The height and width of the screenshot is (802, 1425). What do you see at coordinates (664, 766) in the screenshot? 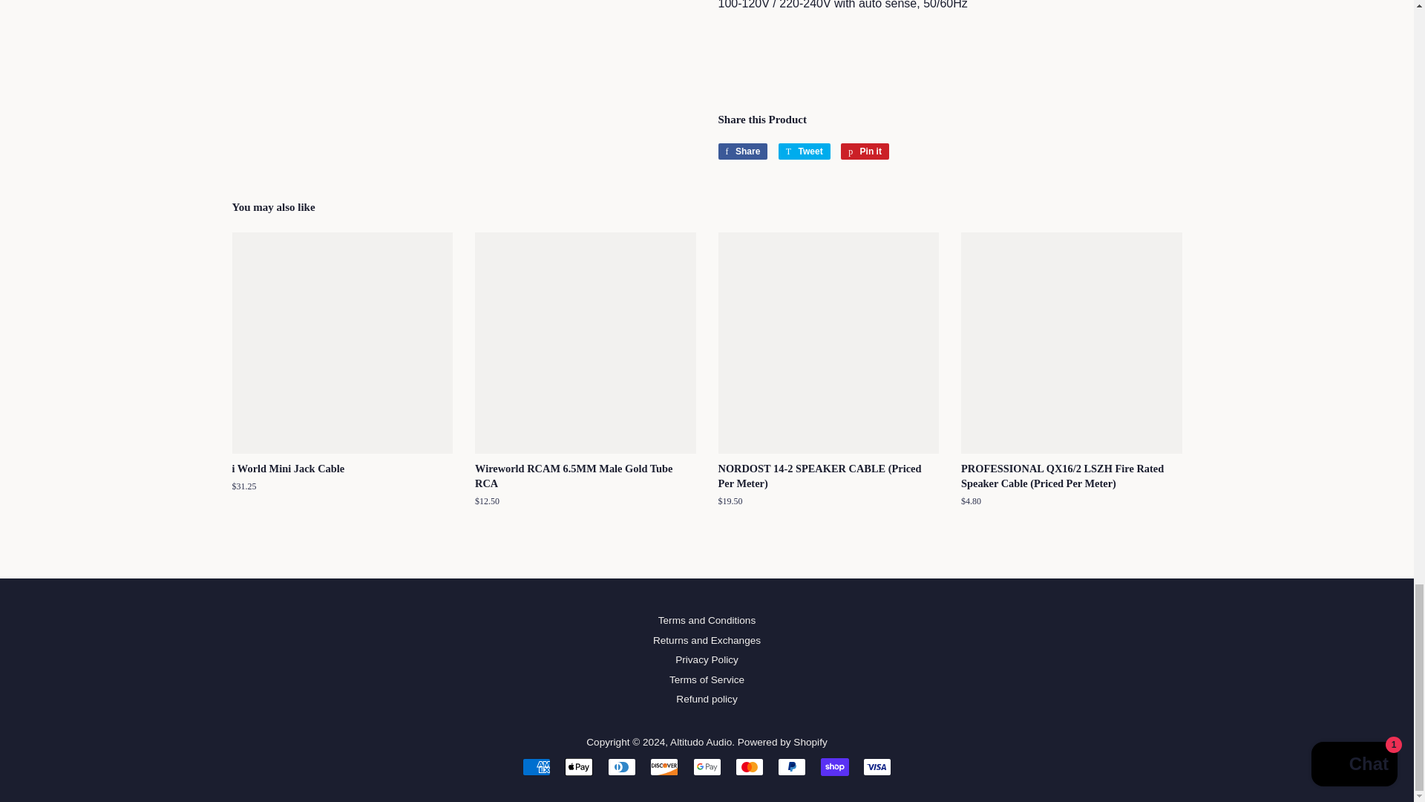
I see `Discover` at bounding box center [664, 766].